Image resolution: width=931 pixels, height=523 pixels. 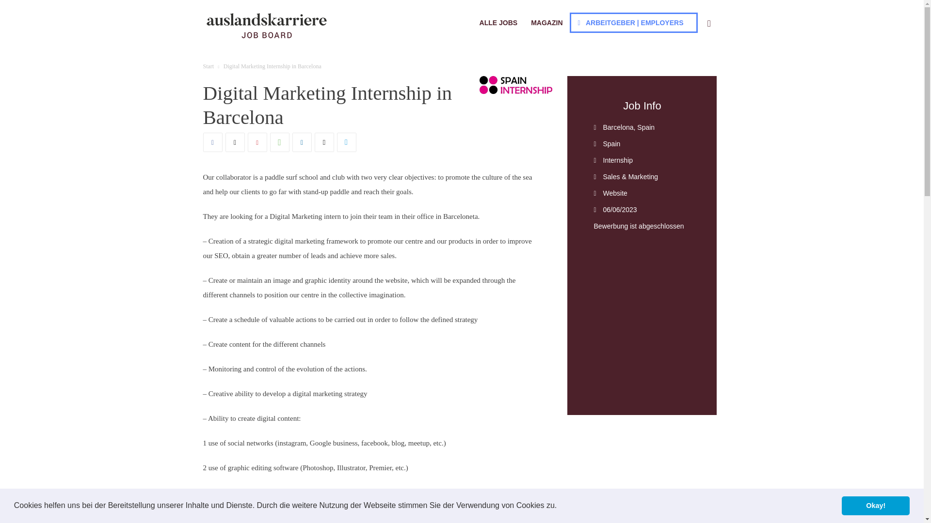 I want to click on MAGAZIN, so click(x=546, y=22).